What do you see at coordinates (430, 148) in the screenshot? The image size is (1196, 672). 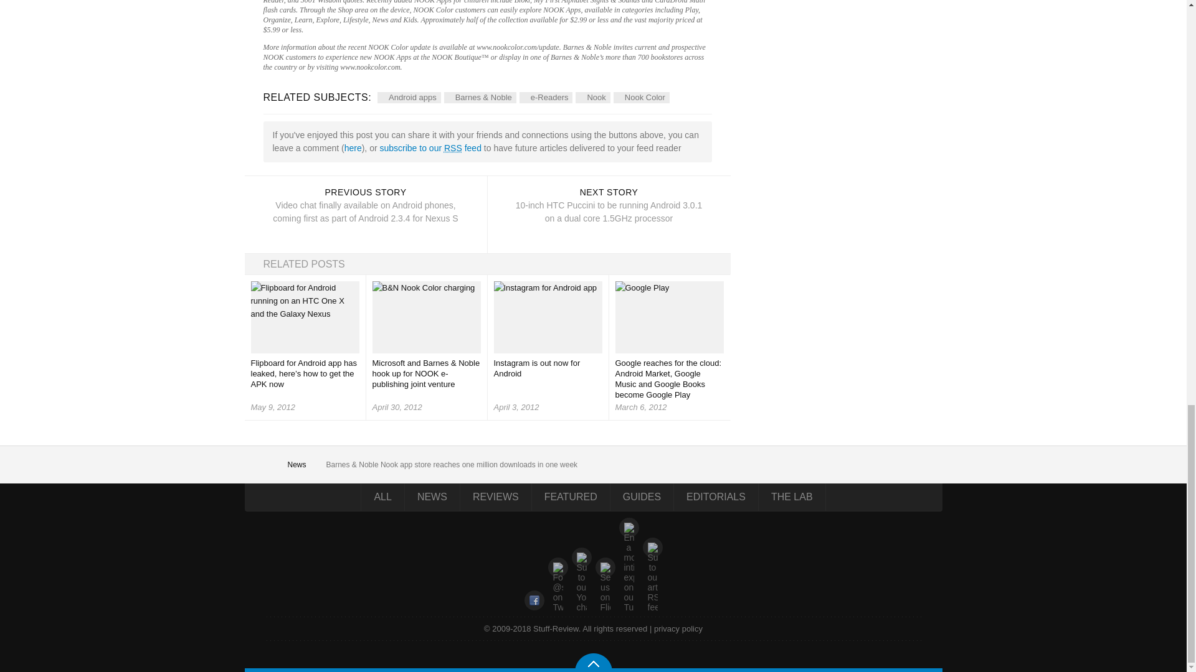 I see `subscribe to our RSS feed` at bounding box center [430, 148].